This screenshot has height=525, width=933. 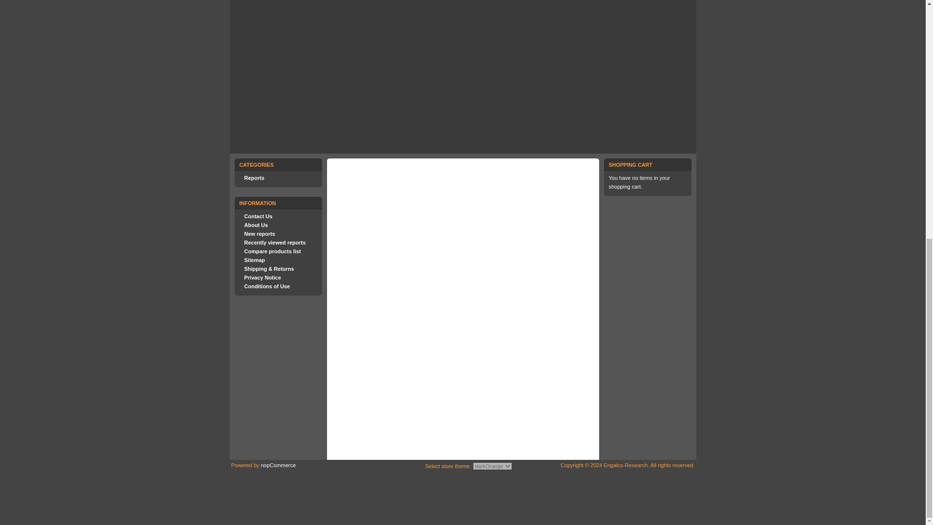 What do you see at coordinates (254, 260) in the screenshot?
I see `Sitemap` at bounding box center [254, 260].